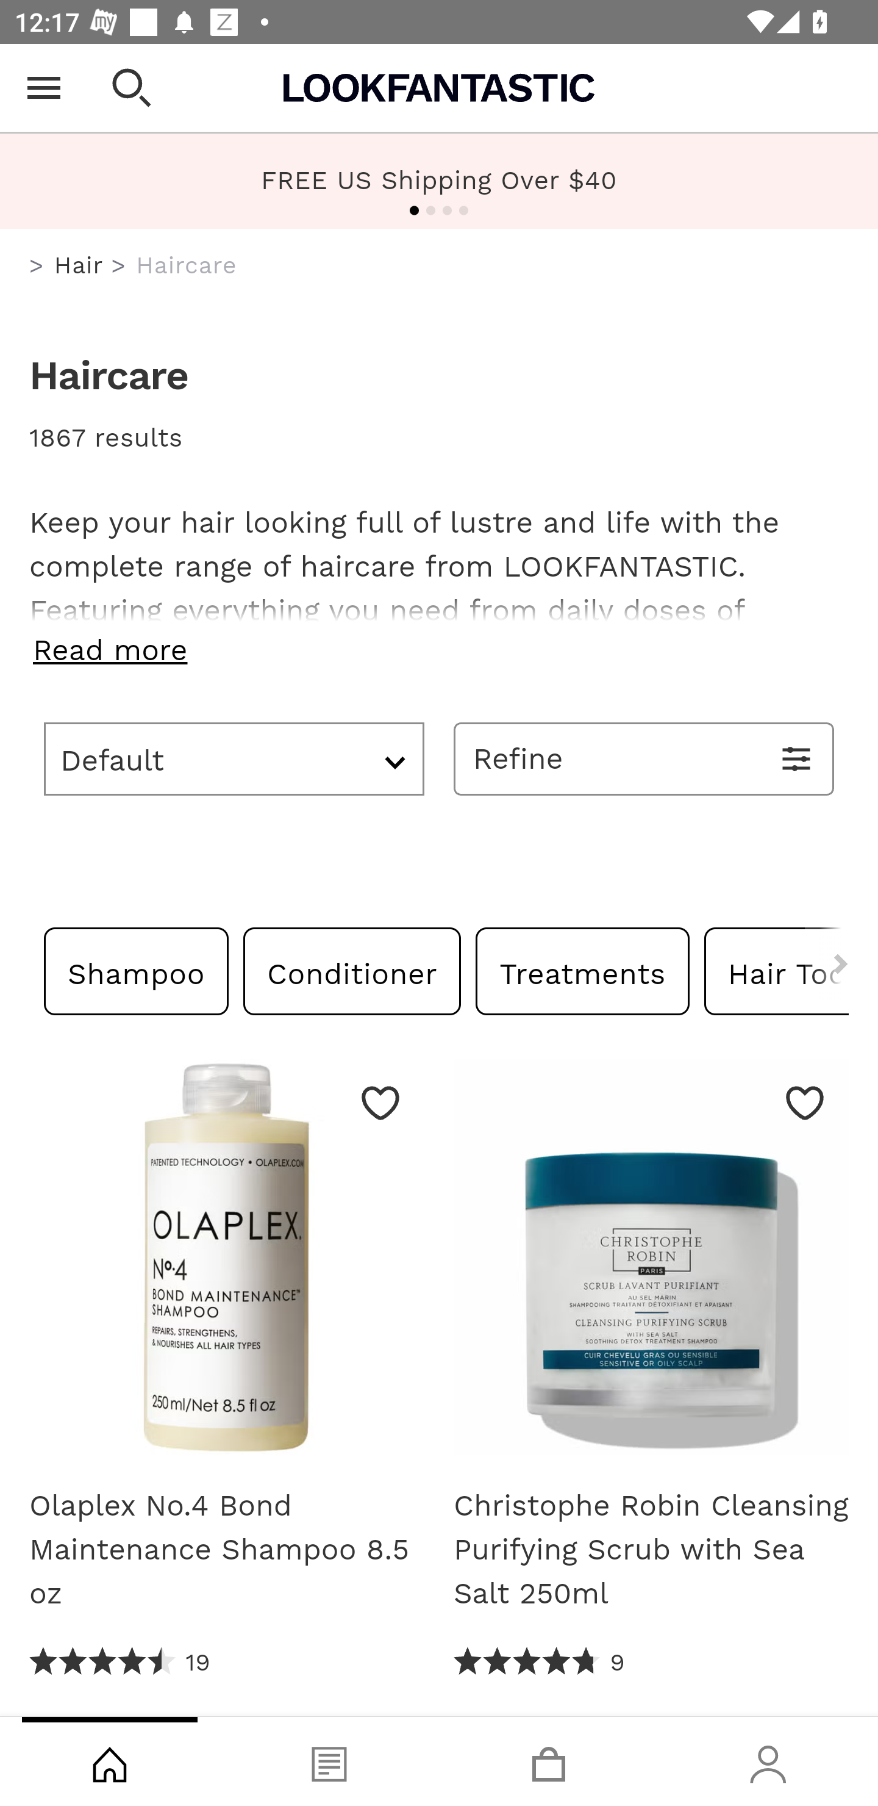  I want to click on Olaplex No.4 Bond Maintenance Shampoo 8.5 oz, so click(226, 1549).